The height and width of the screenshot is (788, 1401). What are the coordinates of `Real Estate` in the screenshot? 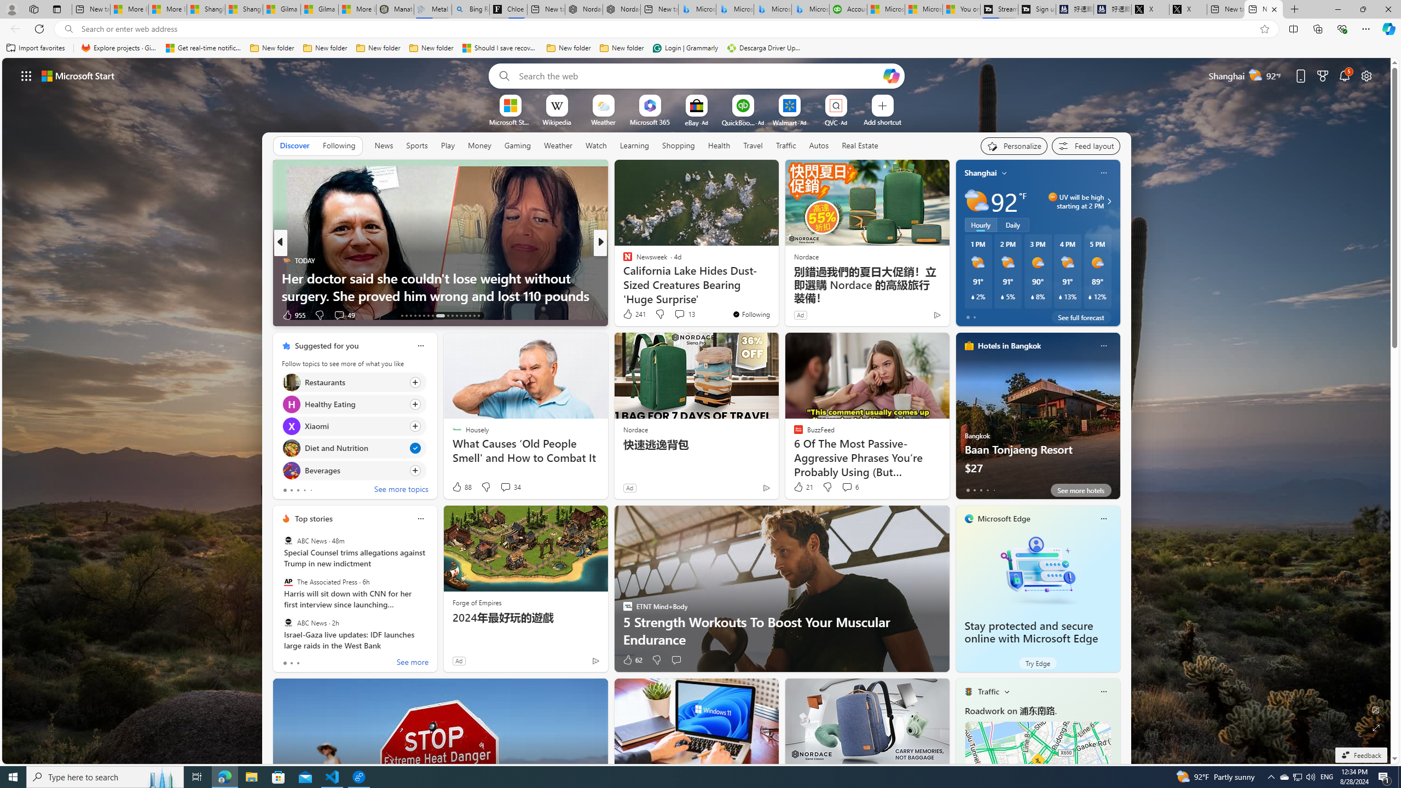 It's located at (860, 145).